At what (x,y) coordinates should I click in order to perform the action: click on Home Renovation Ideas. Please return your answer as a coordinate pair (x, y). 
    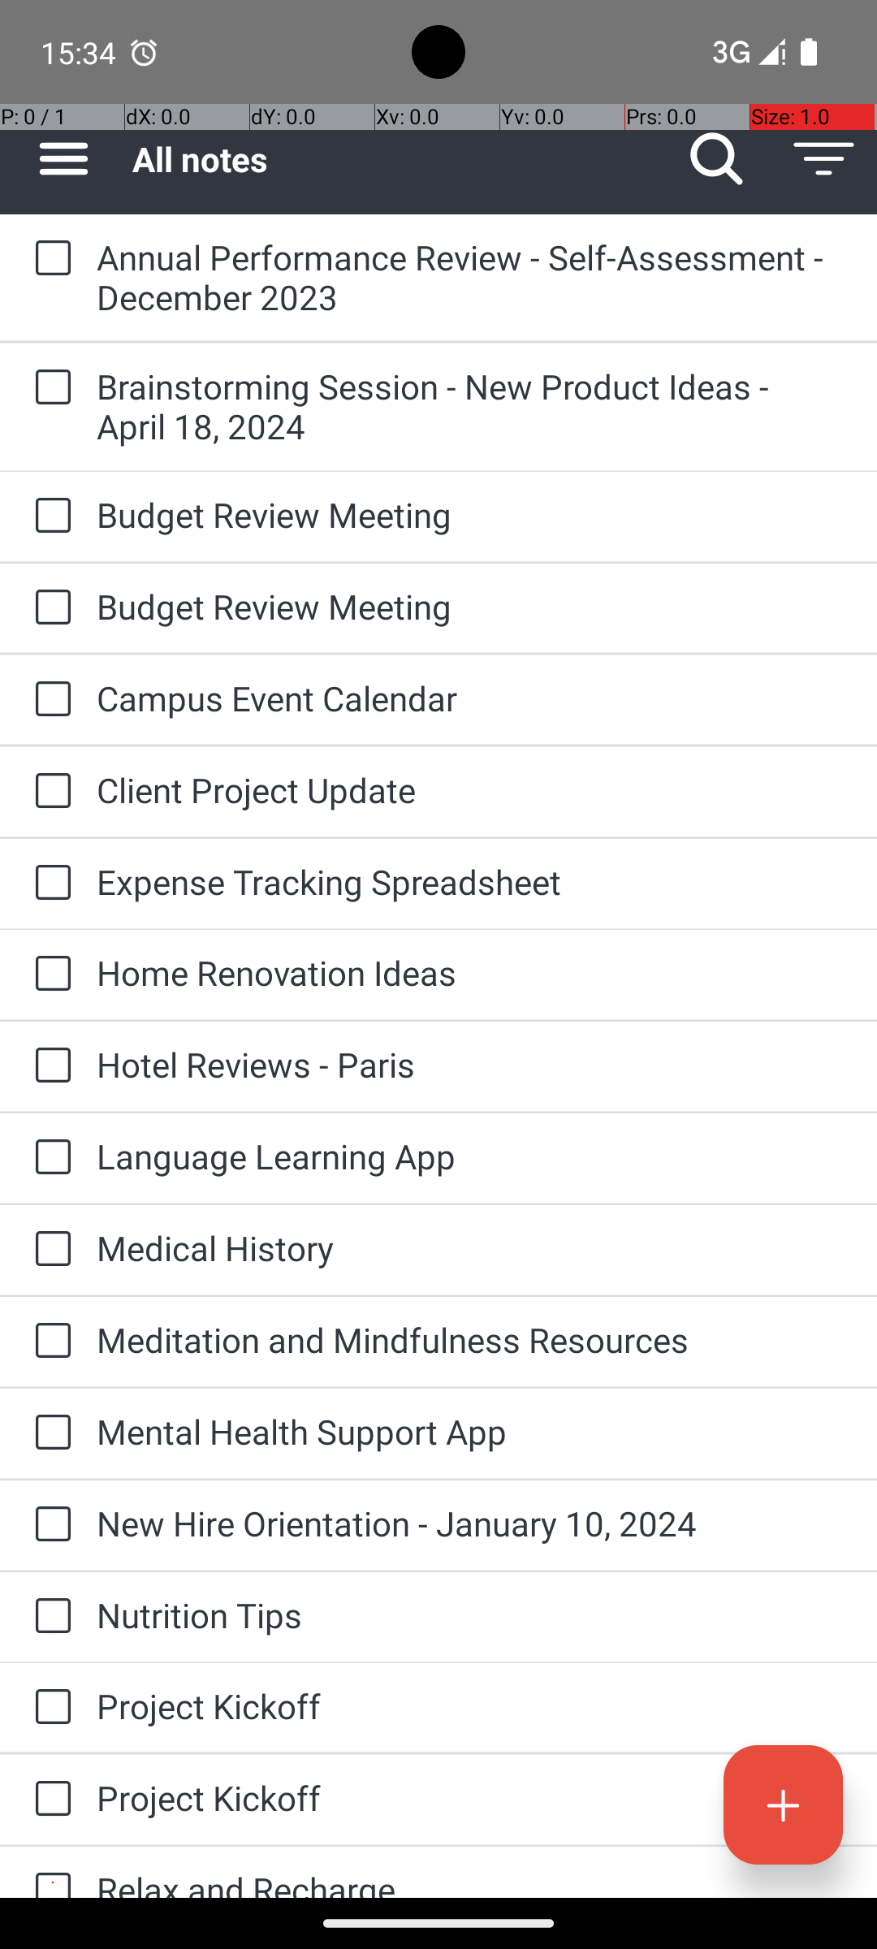
    Looking at the image, I should click on (471, 973).